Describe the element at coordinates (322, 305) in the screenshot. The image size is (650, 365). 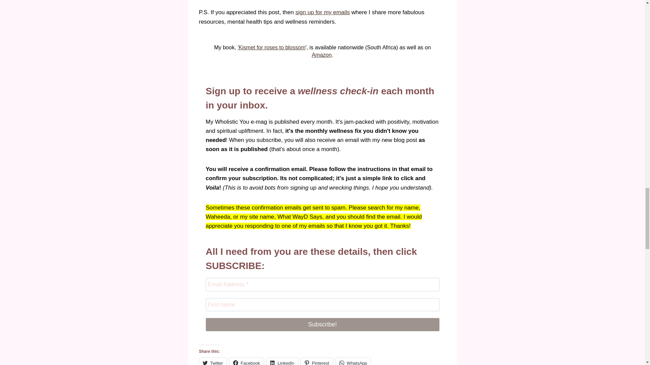
I see `First name` at that location.